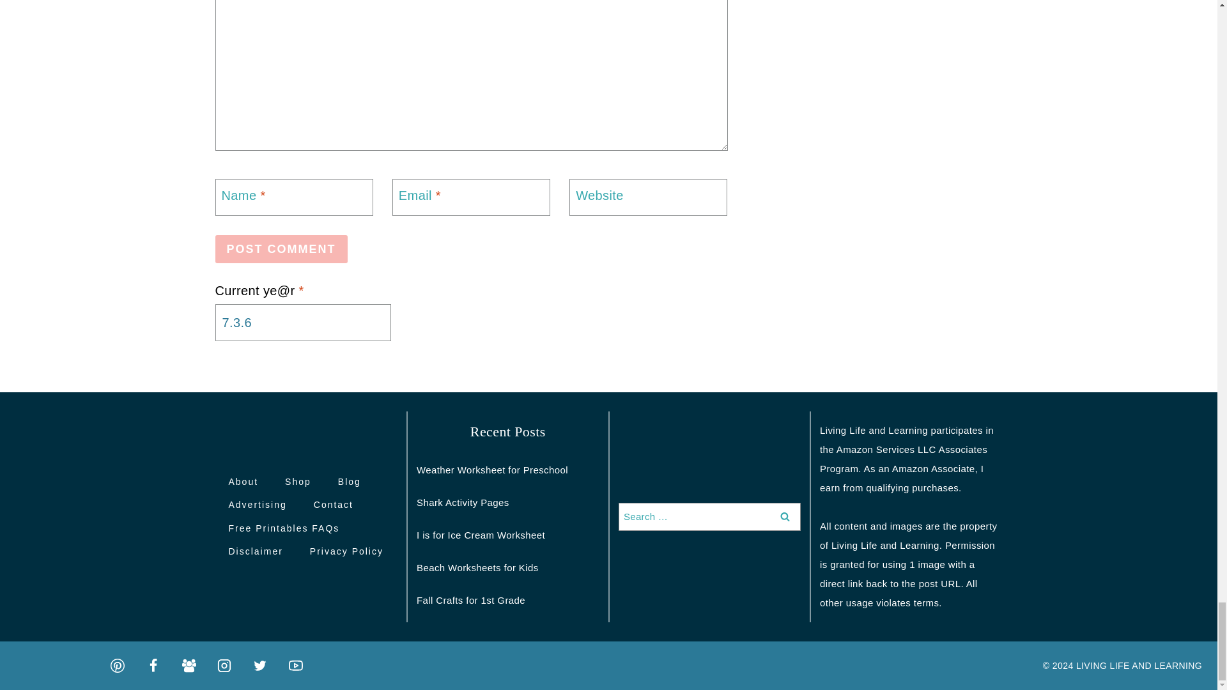 Image resolution: width=1227 pixels, height=690 pixels. Describe the element at coordinates (302, 322) in the screenshot. I see `7.3.6` at that location.